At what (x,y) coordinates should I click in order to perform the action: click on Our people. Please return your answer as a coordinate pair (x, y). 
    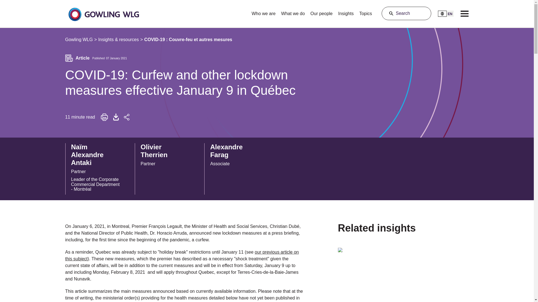
    Looking at the image, I should click on (79, 40).